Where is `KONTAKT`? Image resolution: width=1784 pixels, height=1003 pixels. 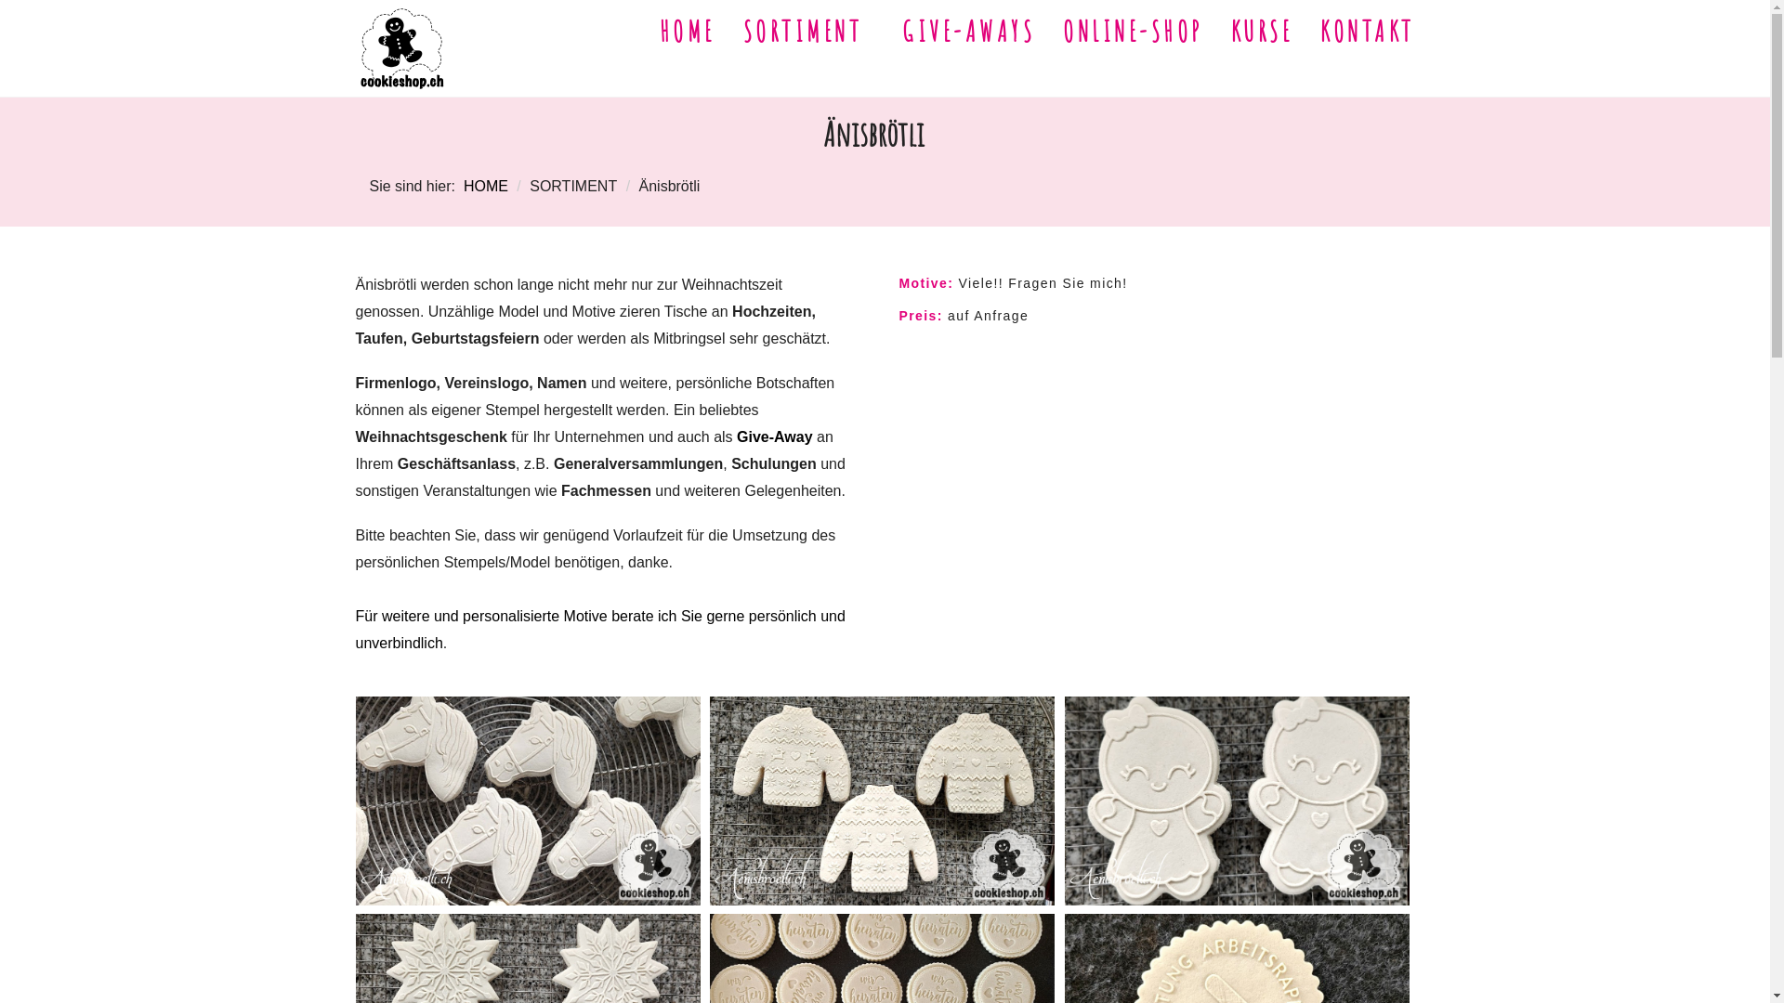
KONTAKT is located at coordinates (1368, 32).